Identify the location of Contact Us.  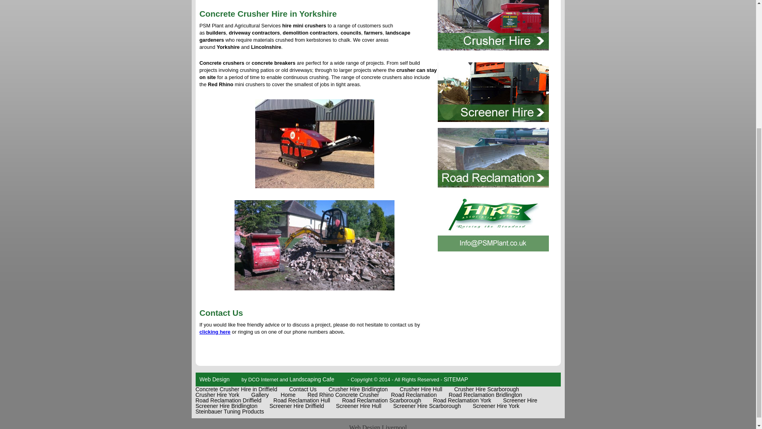
(302, 389).